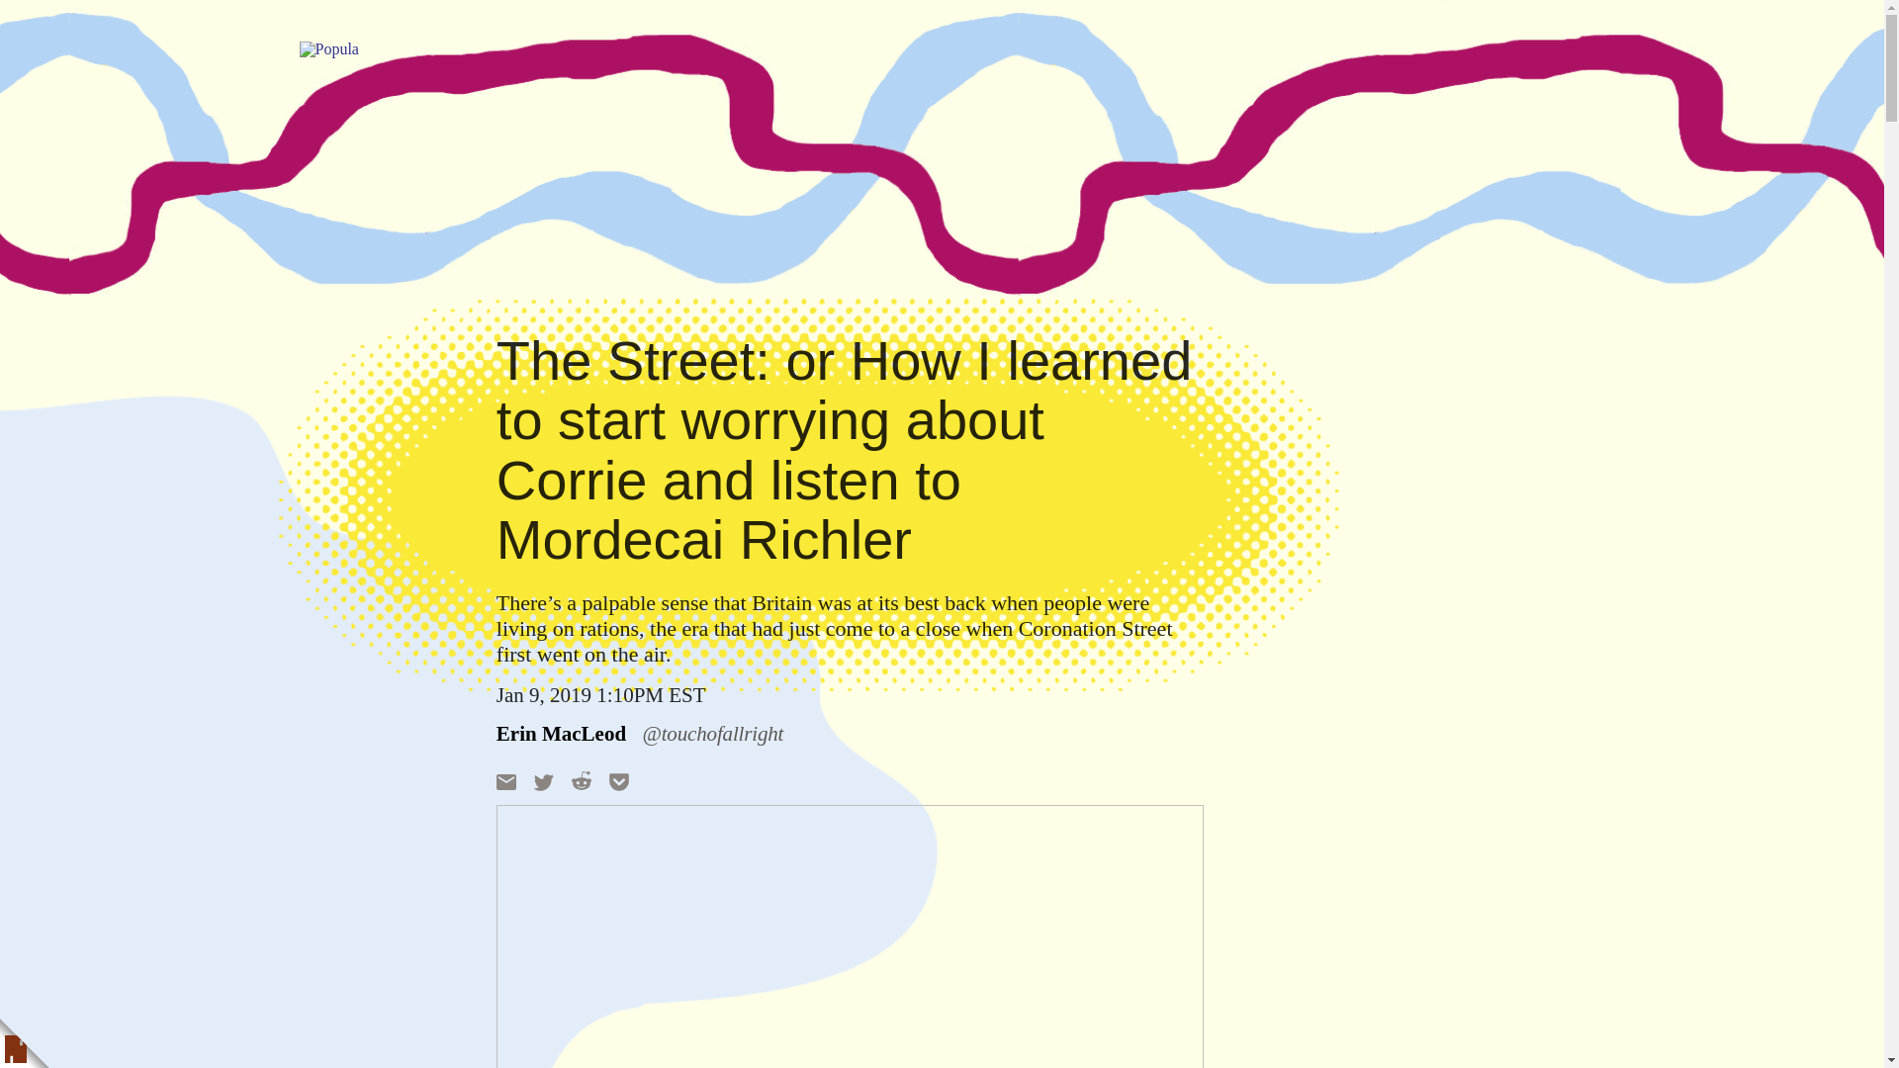 The height and width of the screenshot is (1068, 1899). Describe the element at coordinates (561, 734) in the screenshot. I see `Erin MacLeod` at that location.